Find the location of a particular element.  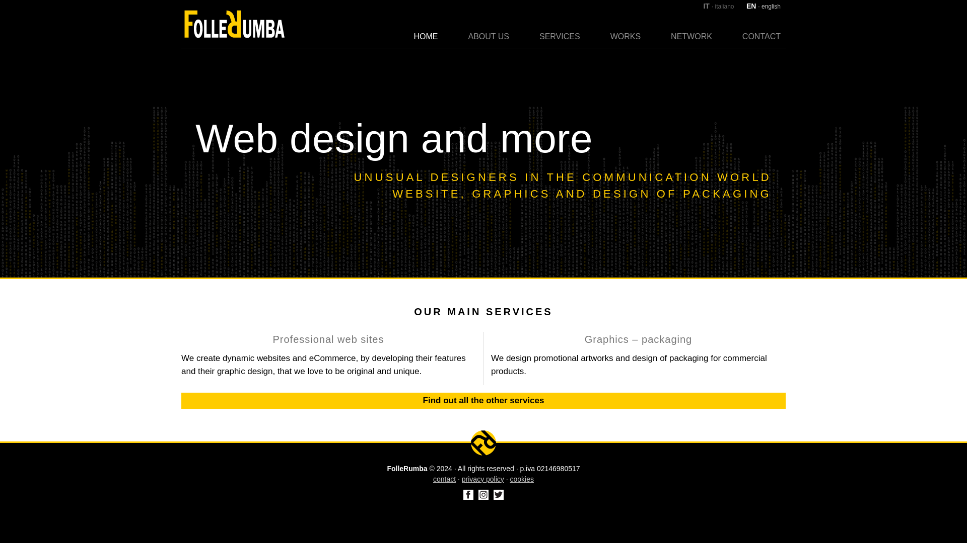

contact is located at coordinates (444, 479).